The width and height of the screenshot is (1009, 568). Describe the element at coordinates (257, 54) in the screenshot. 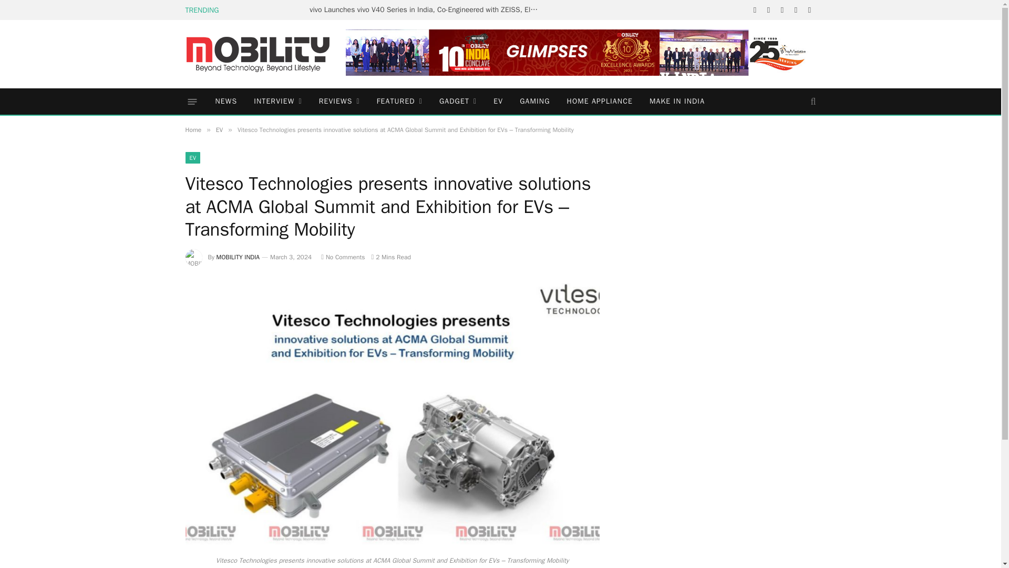

I see `Mobility India` at that location.